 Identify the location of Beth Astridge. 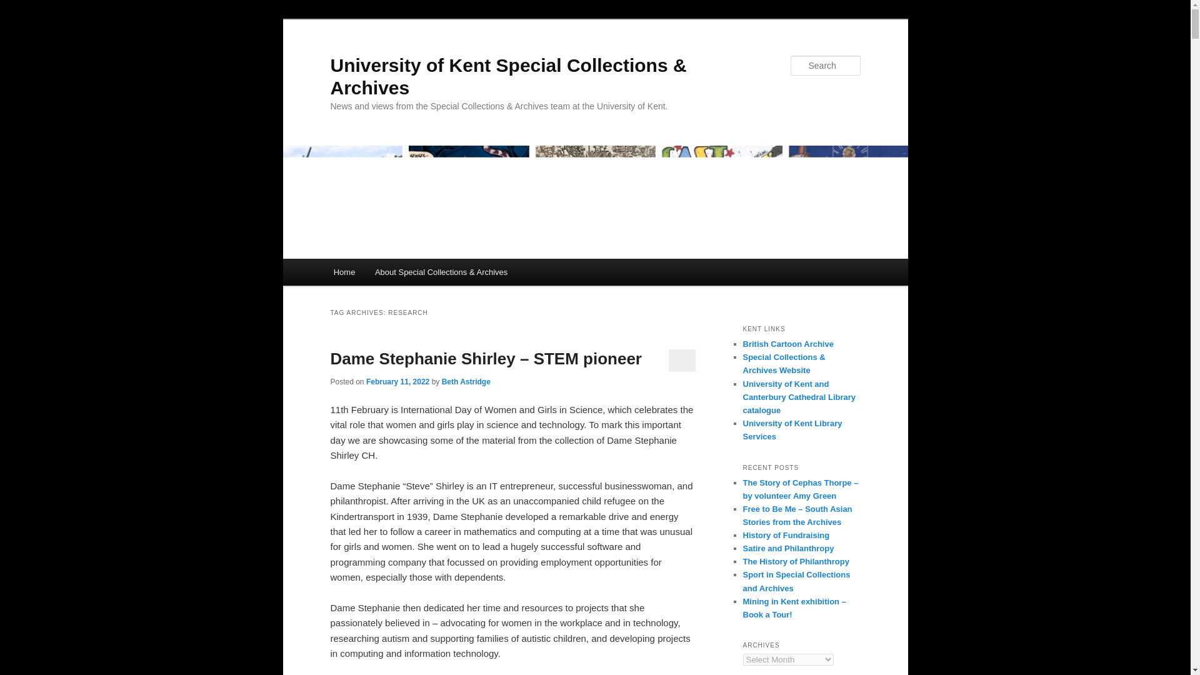
(466, 381).